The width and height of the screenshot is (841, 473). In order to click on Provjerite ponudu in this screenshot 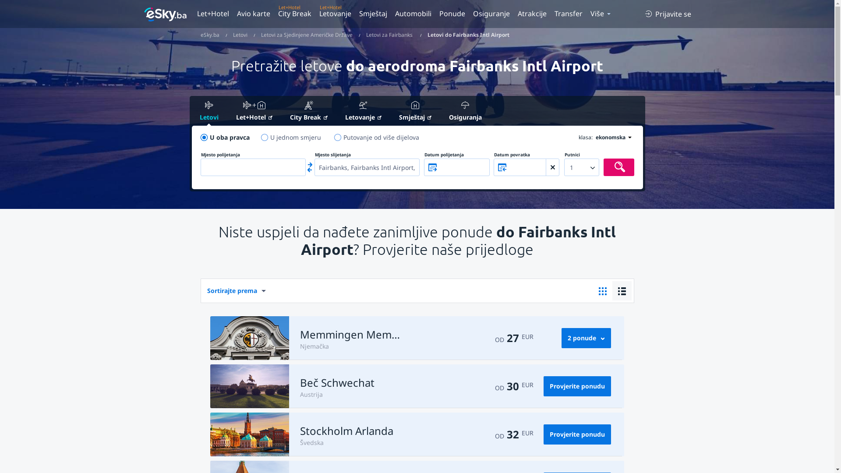, I will do `click(577, 434)`.